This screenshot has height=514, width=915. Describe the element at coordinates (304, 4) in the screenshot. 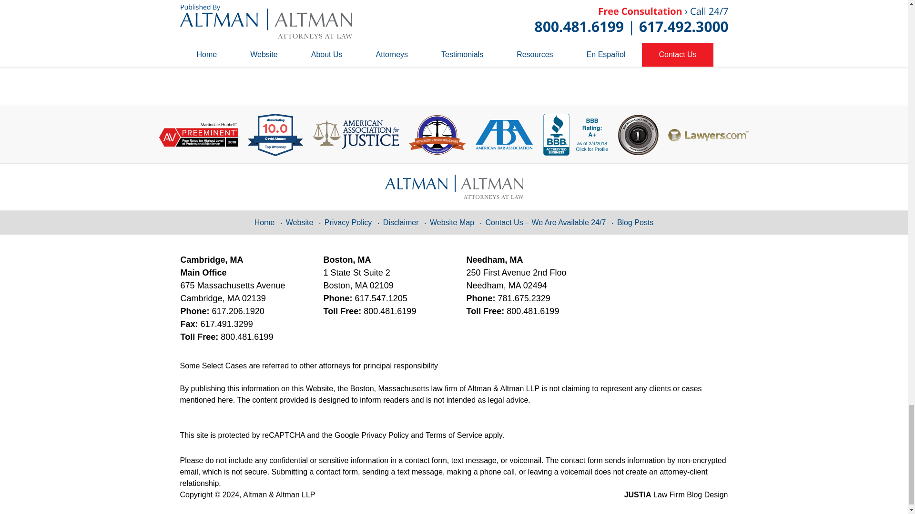

I see `Murder` at that location.